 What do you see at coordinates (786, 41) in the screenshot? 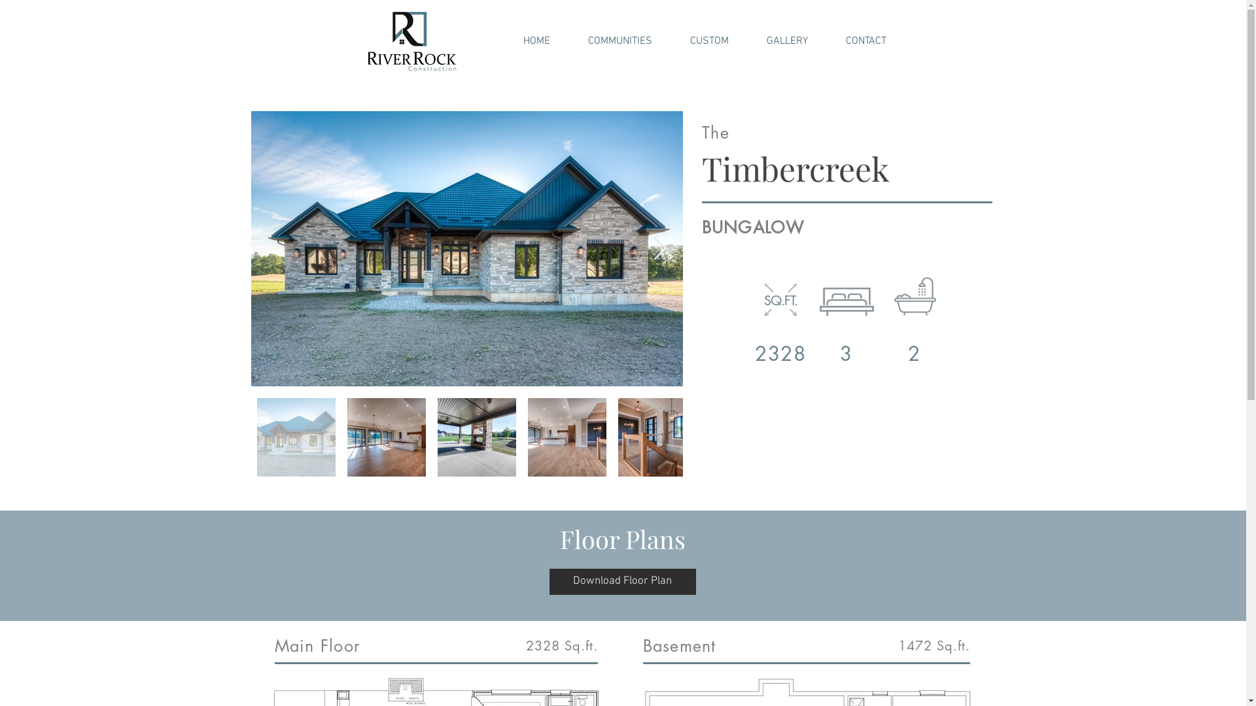
I see `GALLERY` at bounding box center [786, 41].